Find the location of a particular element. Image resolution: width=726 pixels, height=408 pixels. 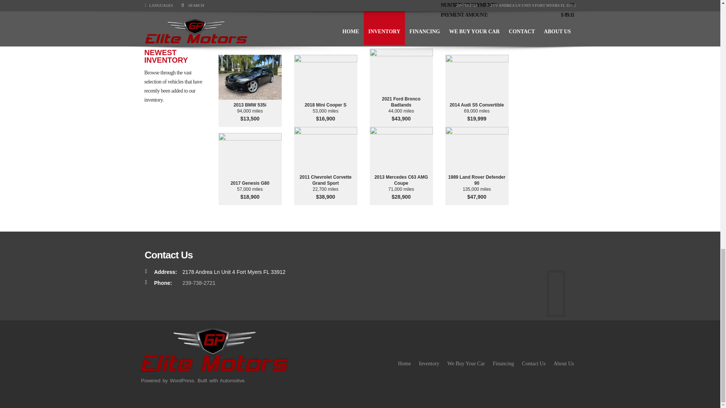

57,000 miles is located at coordinates (250, 189).